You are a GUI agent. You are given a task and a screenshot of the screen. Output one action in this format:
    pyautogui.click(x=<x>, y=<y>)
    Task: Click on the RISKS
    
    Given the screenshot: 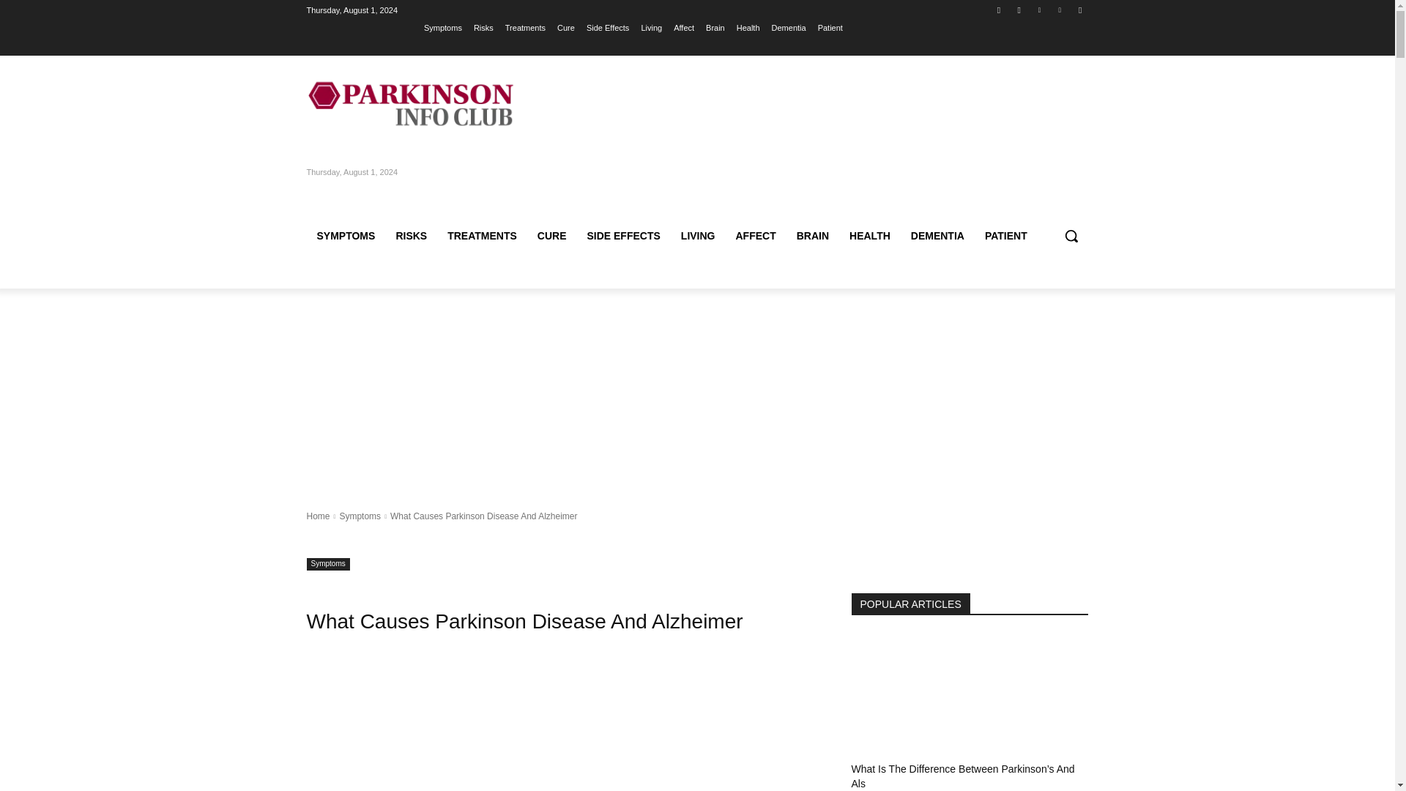 What is the action you would take?
    pyautogui.click(x=412, y=236)
    